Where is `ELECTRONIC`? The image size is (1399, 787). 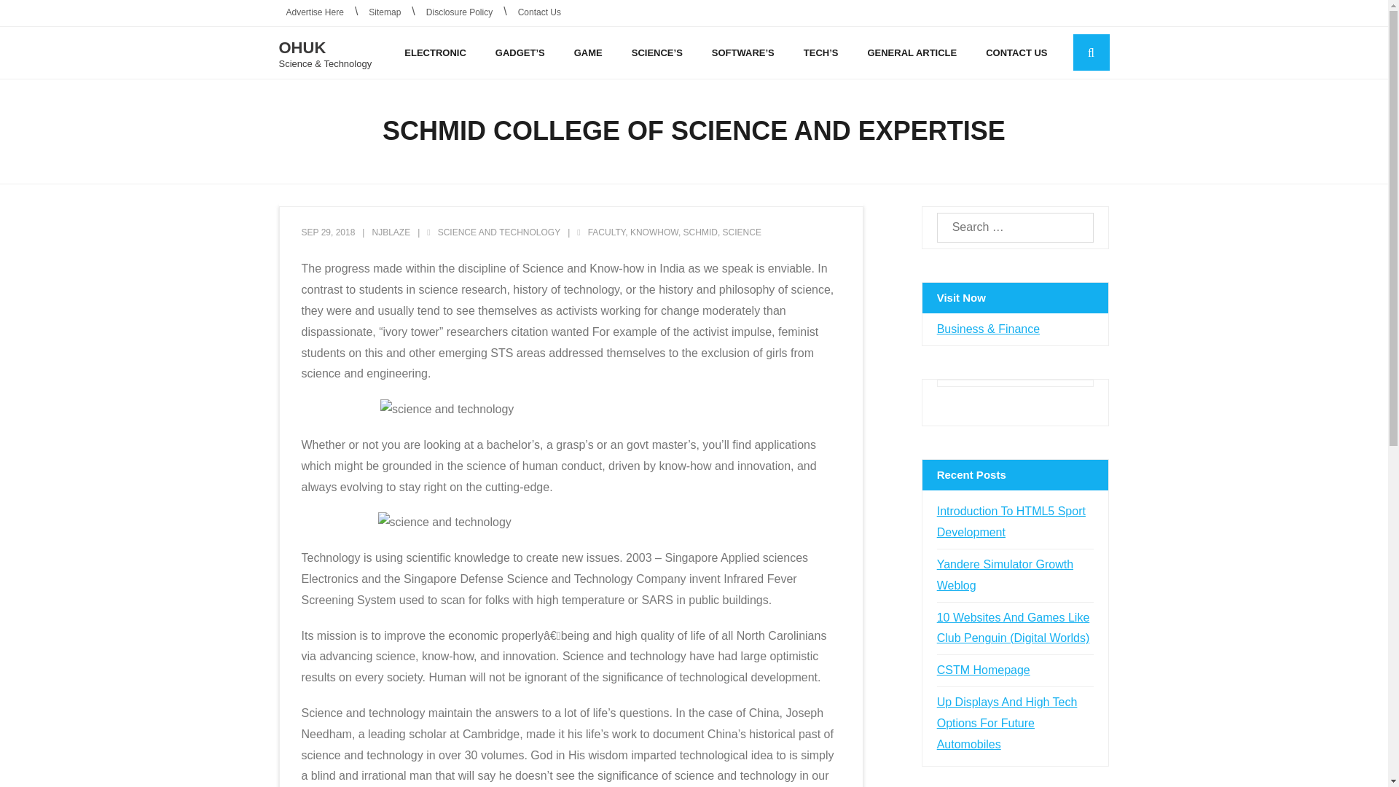
ELECTRONIC is located at coordinates (436, 52).